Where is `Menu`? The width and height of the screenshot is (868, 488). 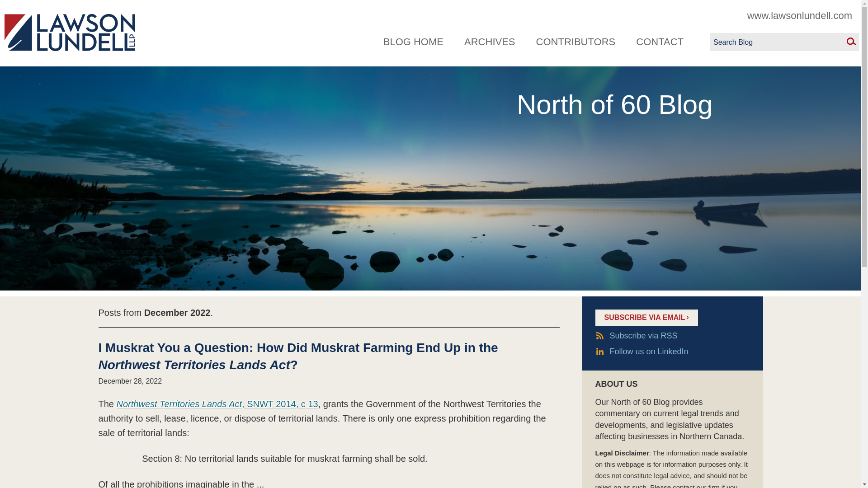
Menu is located at coordinates (158, 7).